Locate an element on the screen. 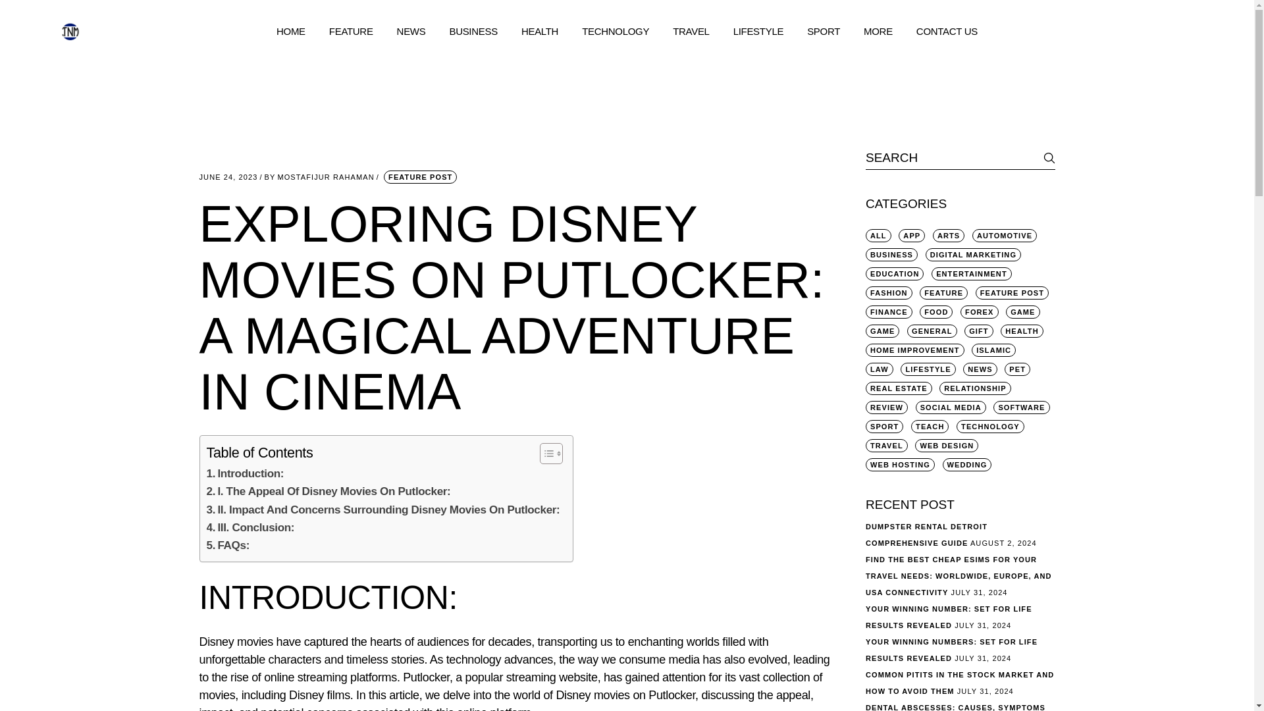  CONTACT US is located at coordinates (947, 32).